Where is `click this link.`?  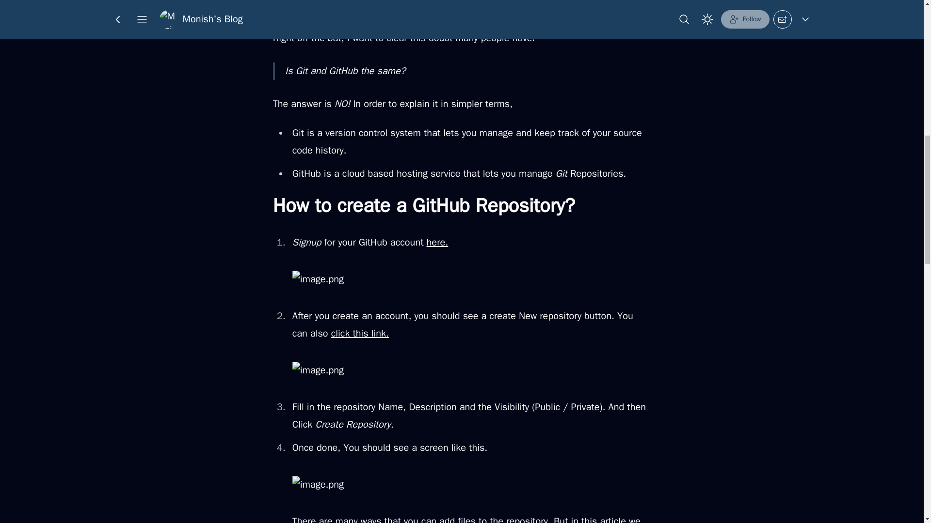 click this link. is located at coordinates (360, 333).